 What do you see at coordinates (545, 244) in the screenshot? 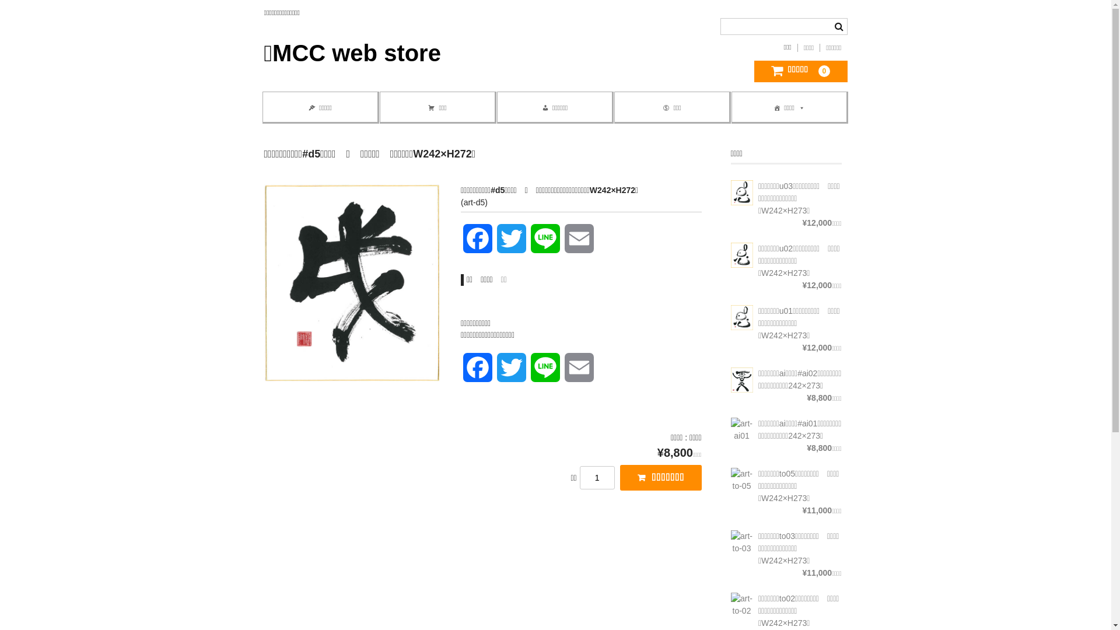
I see `Line` at bounding box center [545, 244].